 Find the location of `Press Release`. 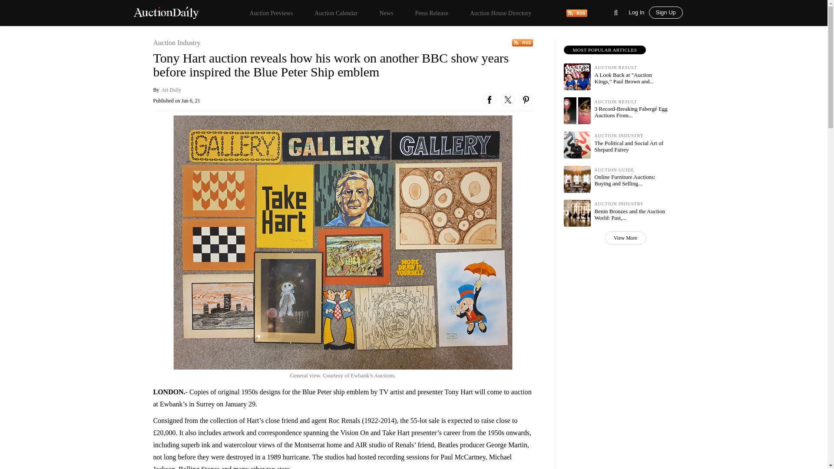

Press Release is located at coordinates (431, 13).